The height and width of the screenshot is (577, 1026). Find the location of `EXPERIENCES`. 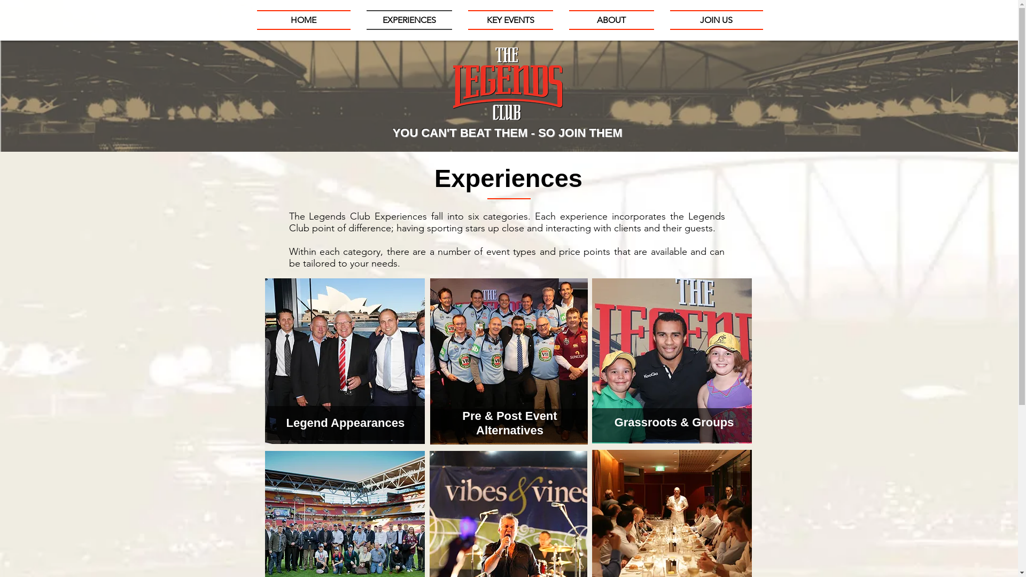

EXPERIENCES is located at coordinates (409, 20).